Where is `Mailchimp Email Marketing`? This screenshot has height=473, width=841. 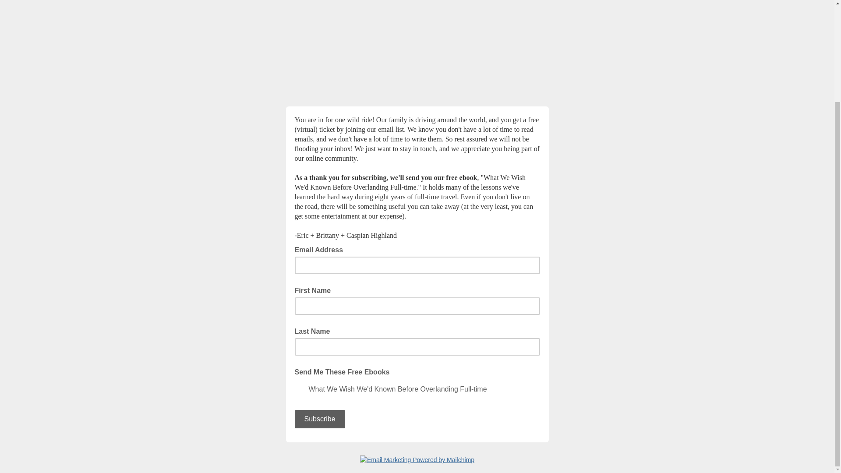
Mailchimp Email Marketing is located at coordinates (417, 460).